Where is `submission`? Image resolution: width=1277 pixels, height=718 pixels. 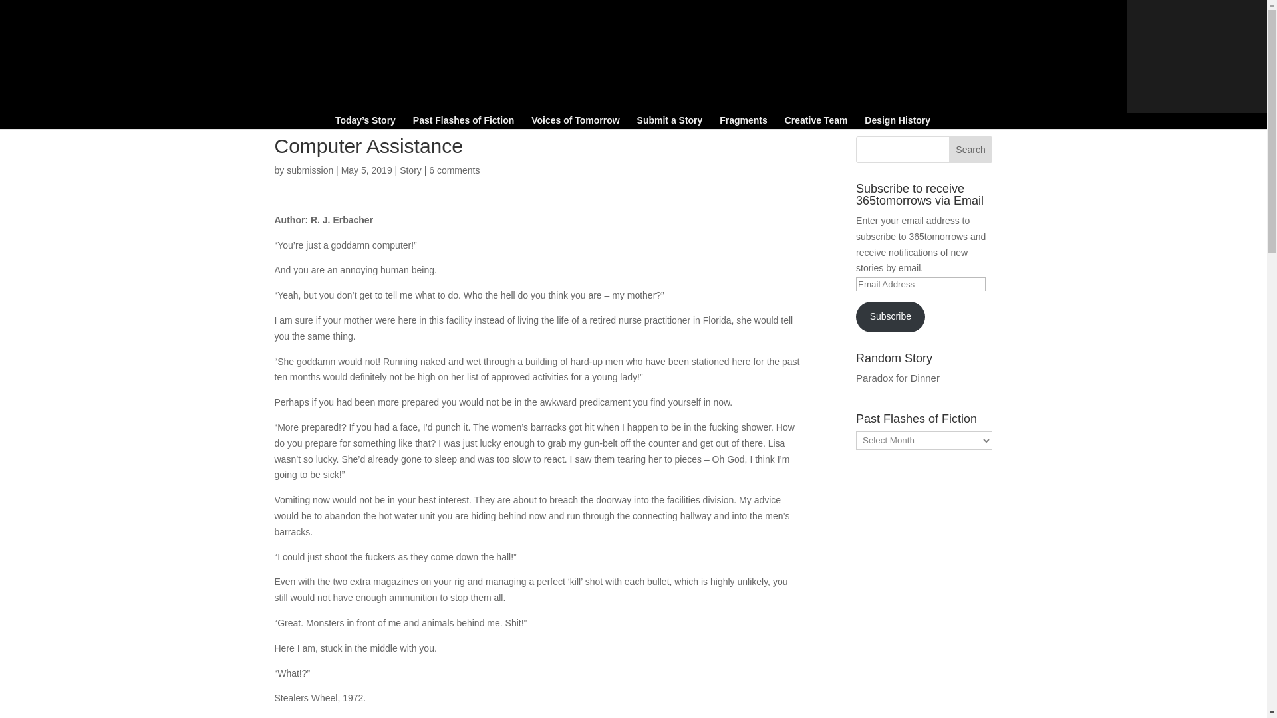
submission is located at coordinates (310, 170).